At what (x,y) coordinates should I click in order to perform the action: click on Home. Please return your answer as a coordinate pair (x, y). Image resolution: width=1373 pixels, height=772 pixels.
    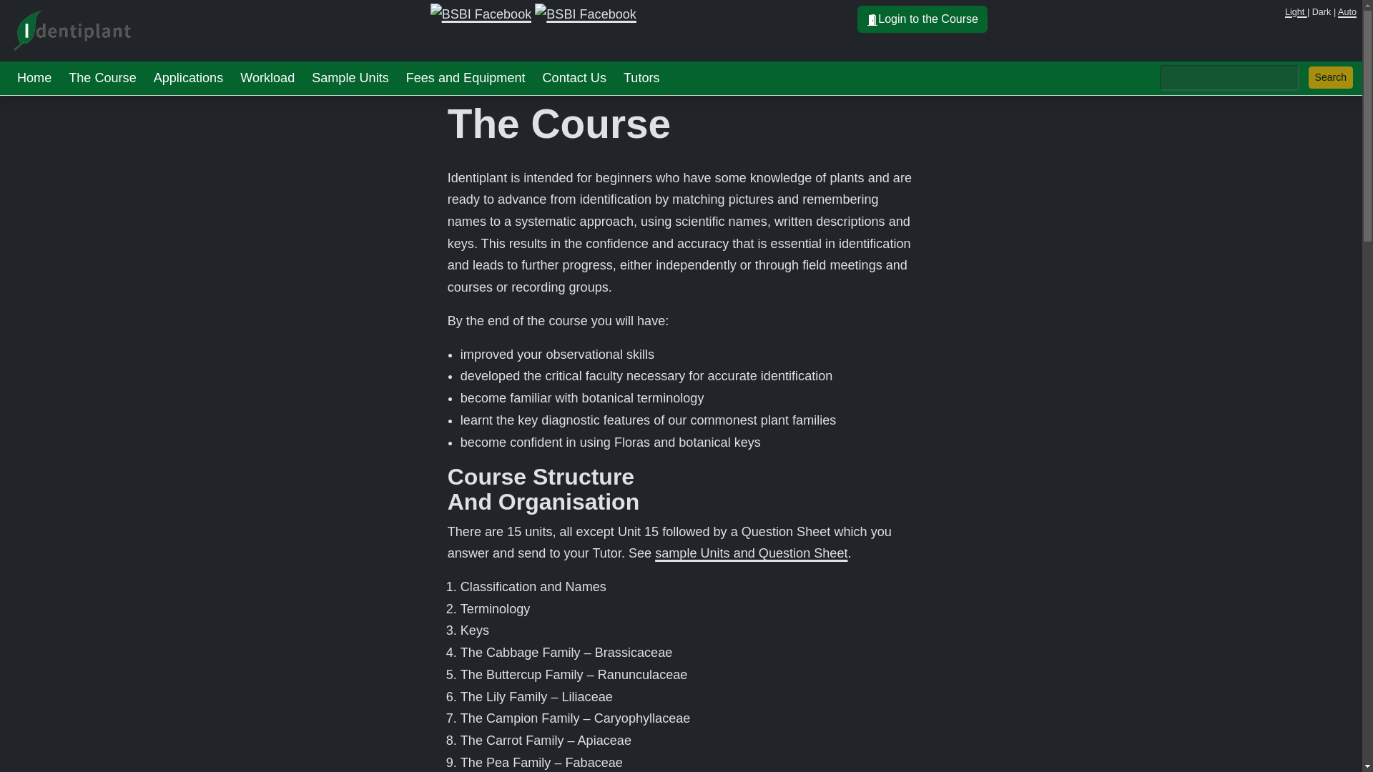
    Looking at the image, I should click on (34, 78).